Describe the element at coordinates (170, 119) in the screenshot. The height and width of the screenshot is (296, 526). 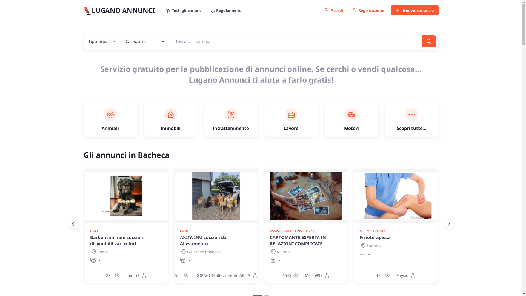
I see `Immobili` at that location.